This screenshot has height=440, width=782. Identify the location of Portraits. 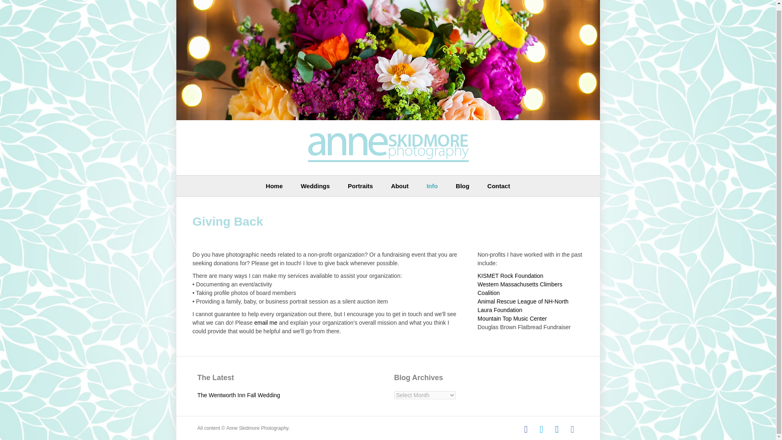
(360, 186).